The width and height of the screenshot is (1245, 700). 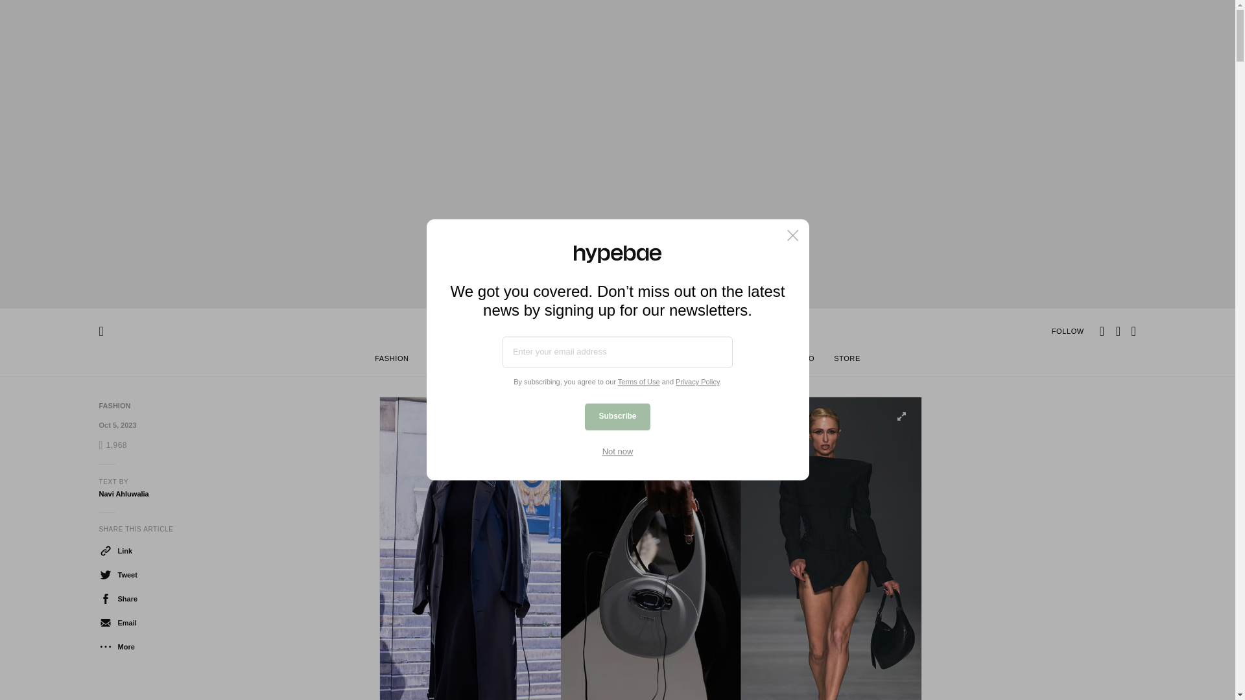 I want to click on RADIO, so click(x=802, y=360).